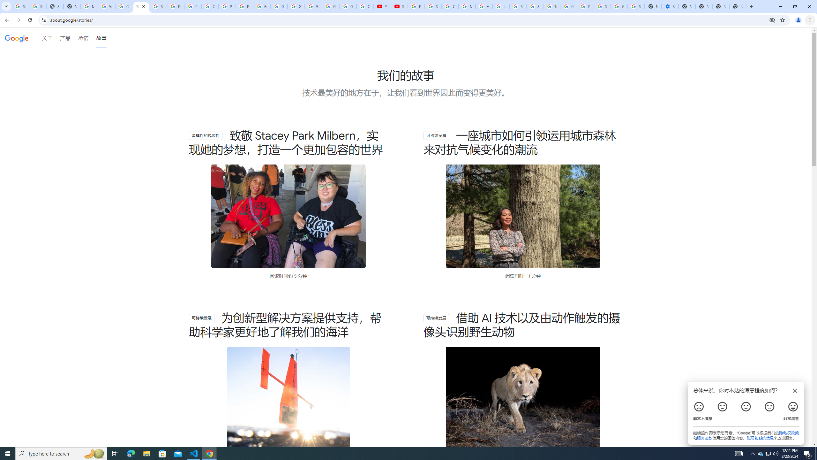 The image size is (817, 460). What do you see at coordinates (433, 6) in the screenshot?
I see `Sign in - Google Accounts` at bounding box center [433, 6].